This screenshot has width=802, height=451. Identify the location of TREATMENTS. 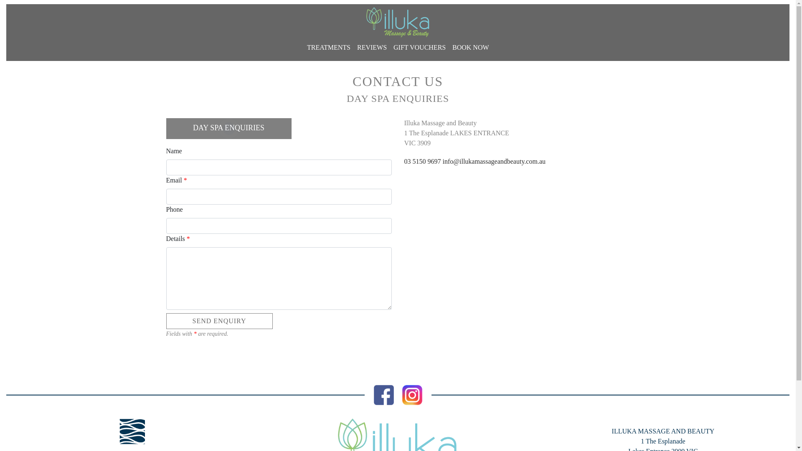
(329, 48).